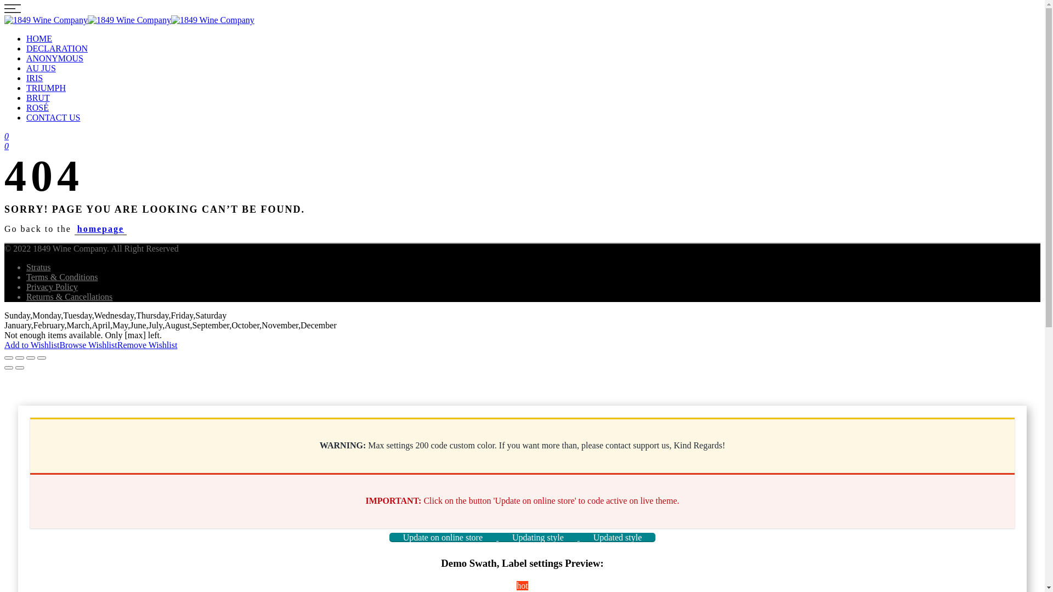  I want to click on CONTACT US, so click(53, 117).